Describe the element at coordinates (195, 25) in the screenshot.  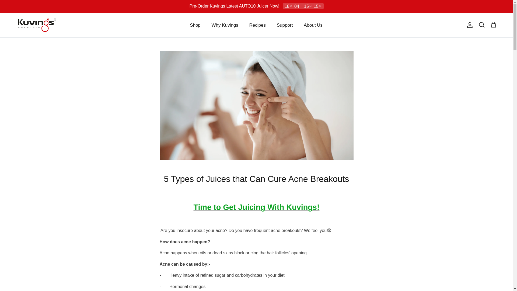
I see `Shop` at that location.